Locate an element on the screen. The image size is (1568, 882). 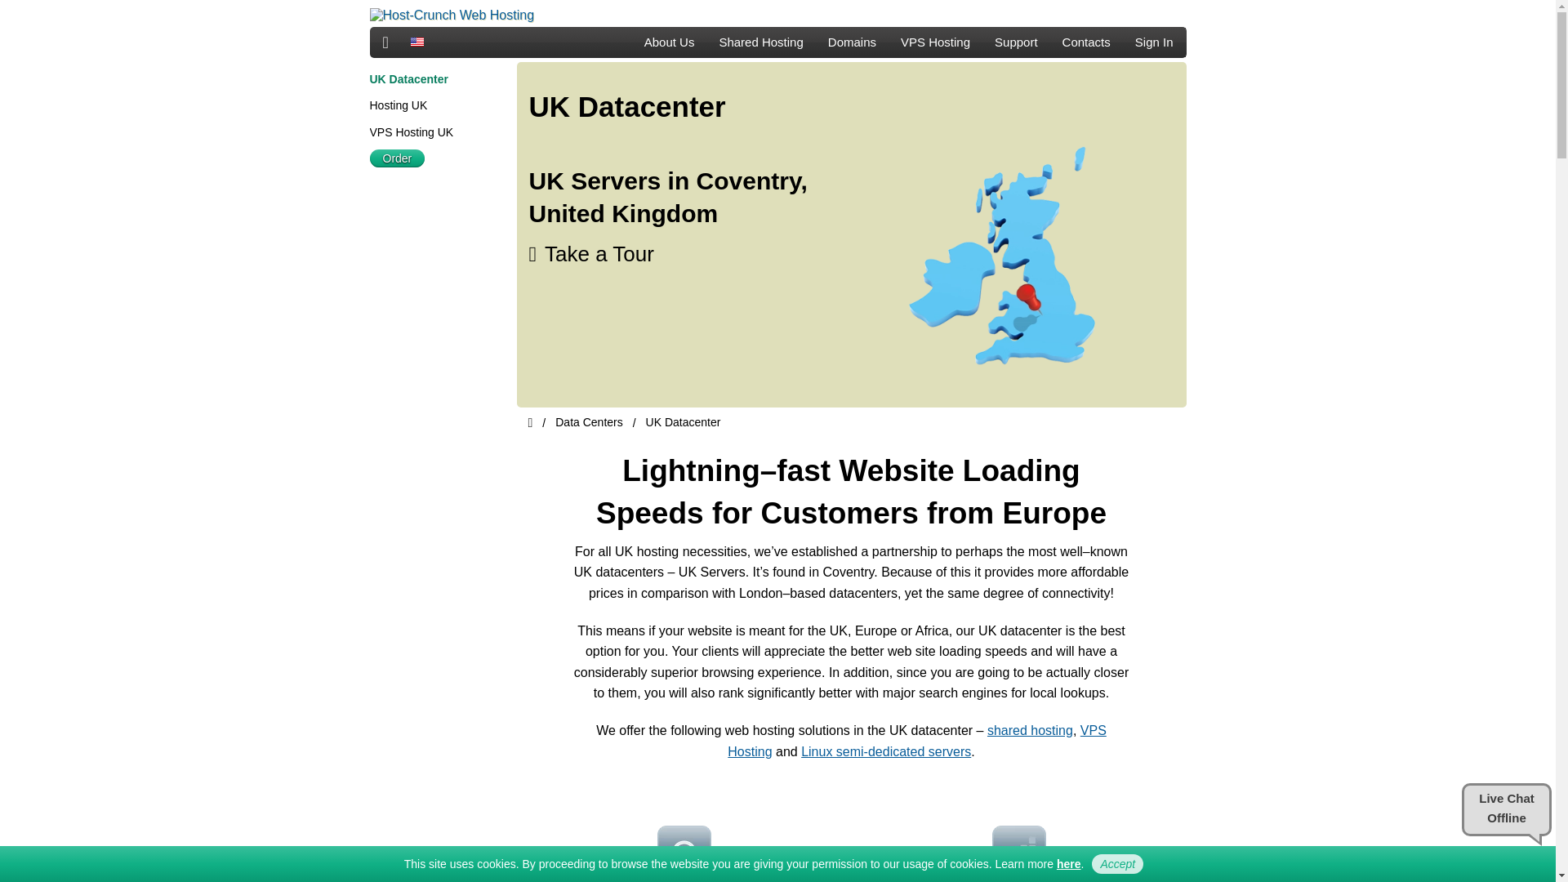
Sign In is located at coordinates (1153, 42).